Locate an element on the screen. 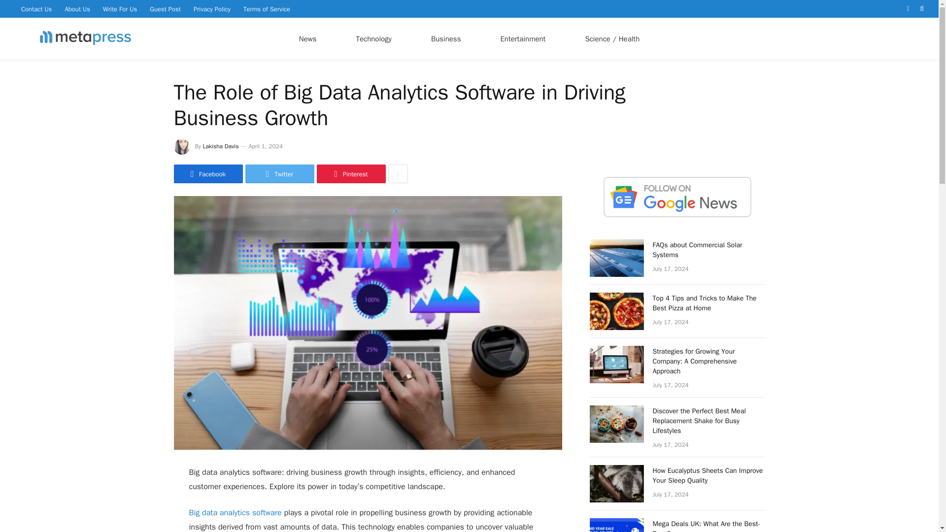 The width and height of the screenshot is (946, 532). Guest Post is located at coordinates (166, 9).